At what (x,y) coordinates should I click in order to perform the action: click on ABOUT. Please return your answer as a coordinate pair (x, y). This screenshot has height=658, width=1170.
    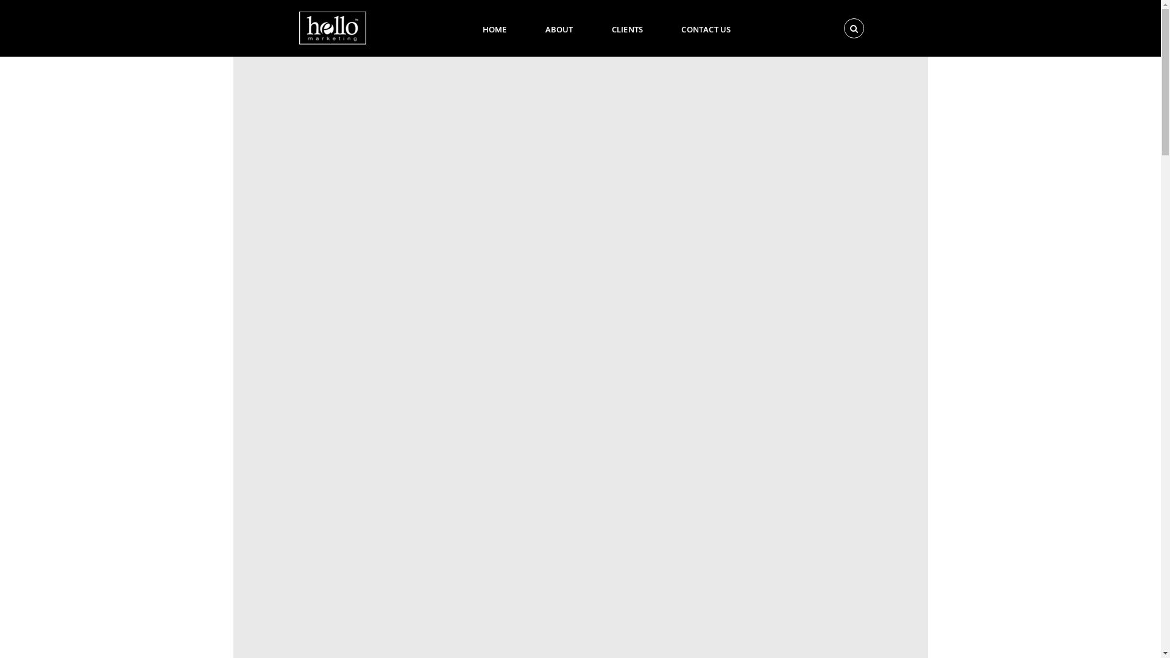
    Looking at the image, I should click on (559, 28).